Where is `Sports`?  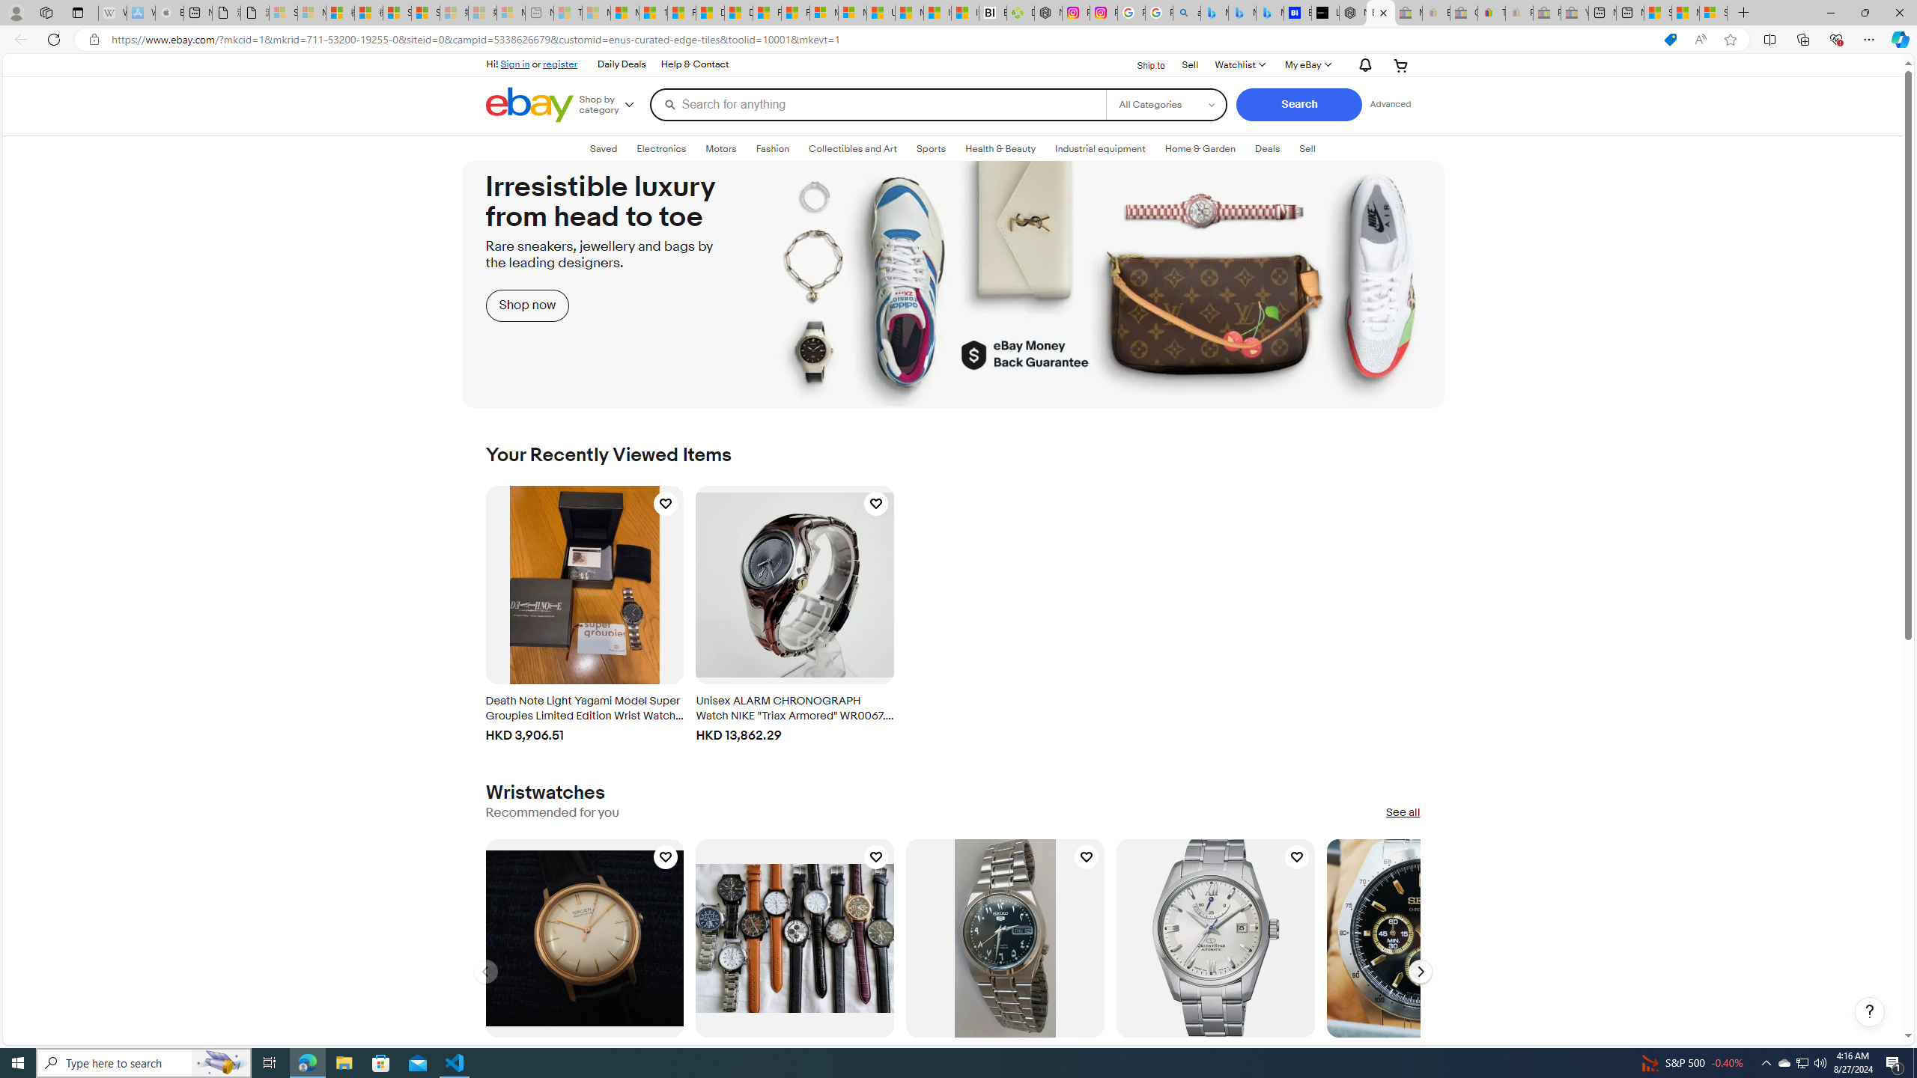 Sports is located at coordinates (932, 149).